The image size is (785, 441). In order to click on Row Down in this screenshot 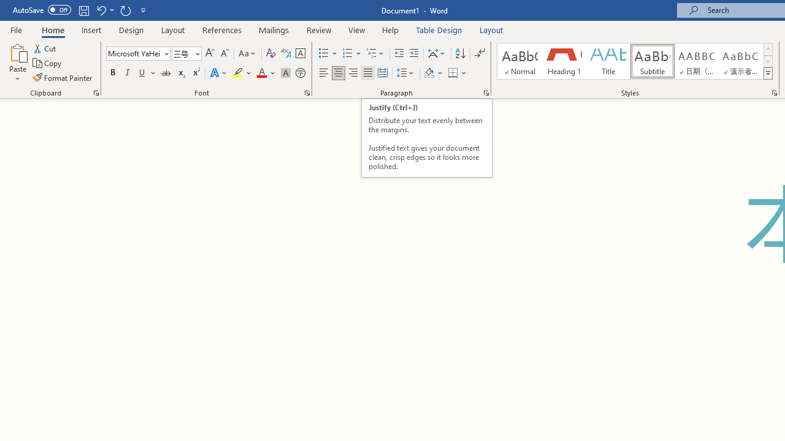, I will do `click(768, 61)`.